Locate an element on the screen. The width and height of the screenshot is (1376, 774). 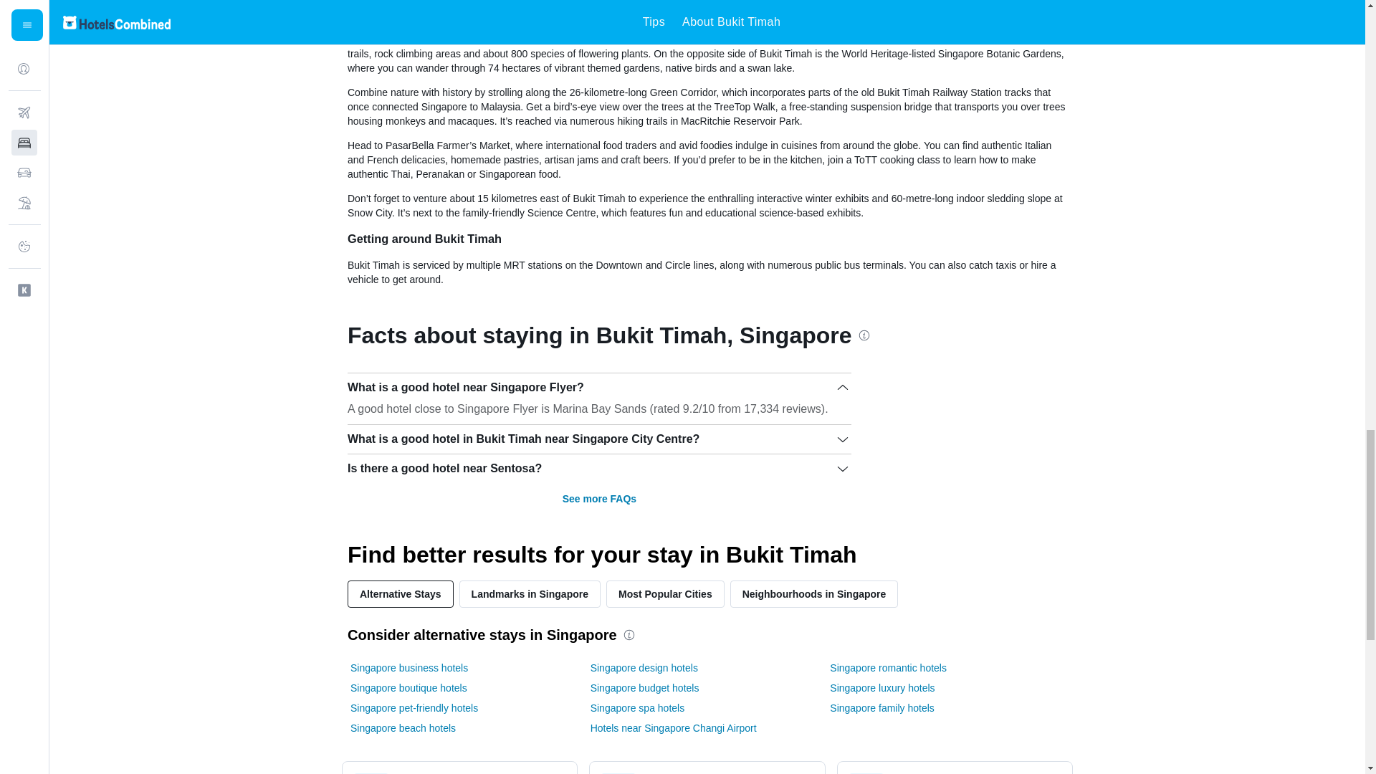
Neighbourhoods in Singapore is located at coordinates (814, 593).